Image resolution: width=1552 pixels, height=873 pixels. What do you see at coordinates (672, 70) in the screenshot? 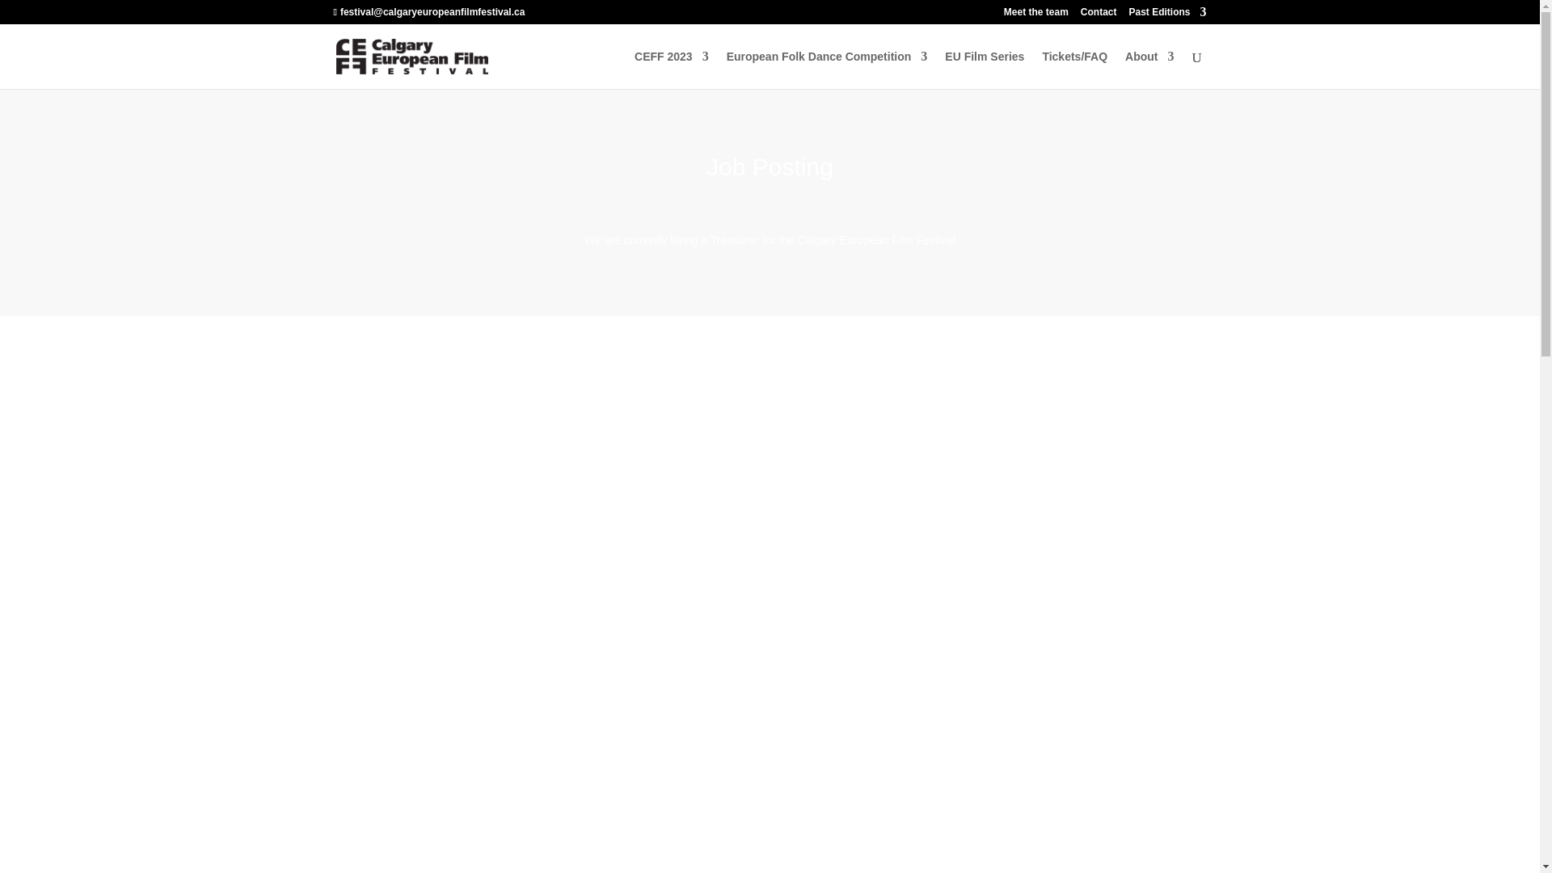
I see `CEFF 2023` at bounding box center [672, 70].